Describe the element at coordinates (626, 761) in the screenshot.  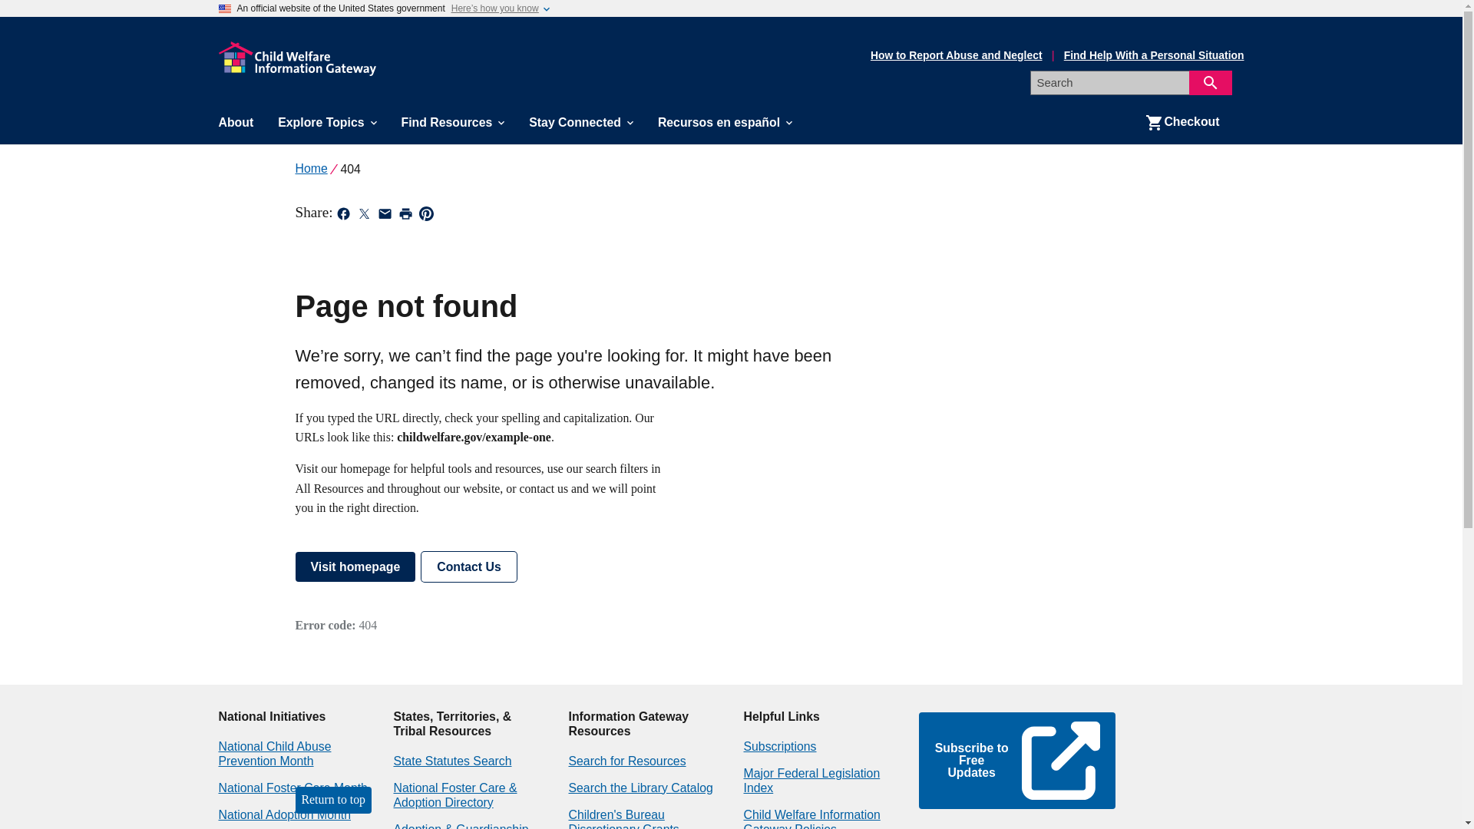
I see `Search for Resources` at that location.